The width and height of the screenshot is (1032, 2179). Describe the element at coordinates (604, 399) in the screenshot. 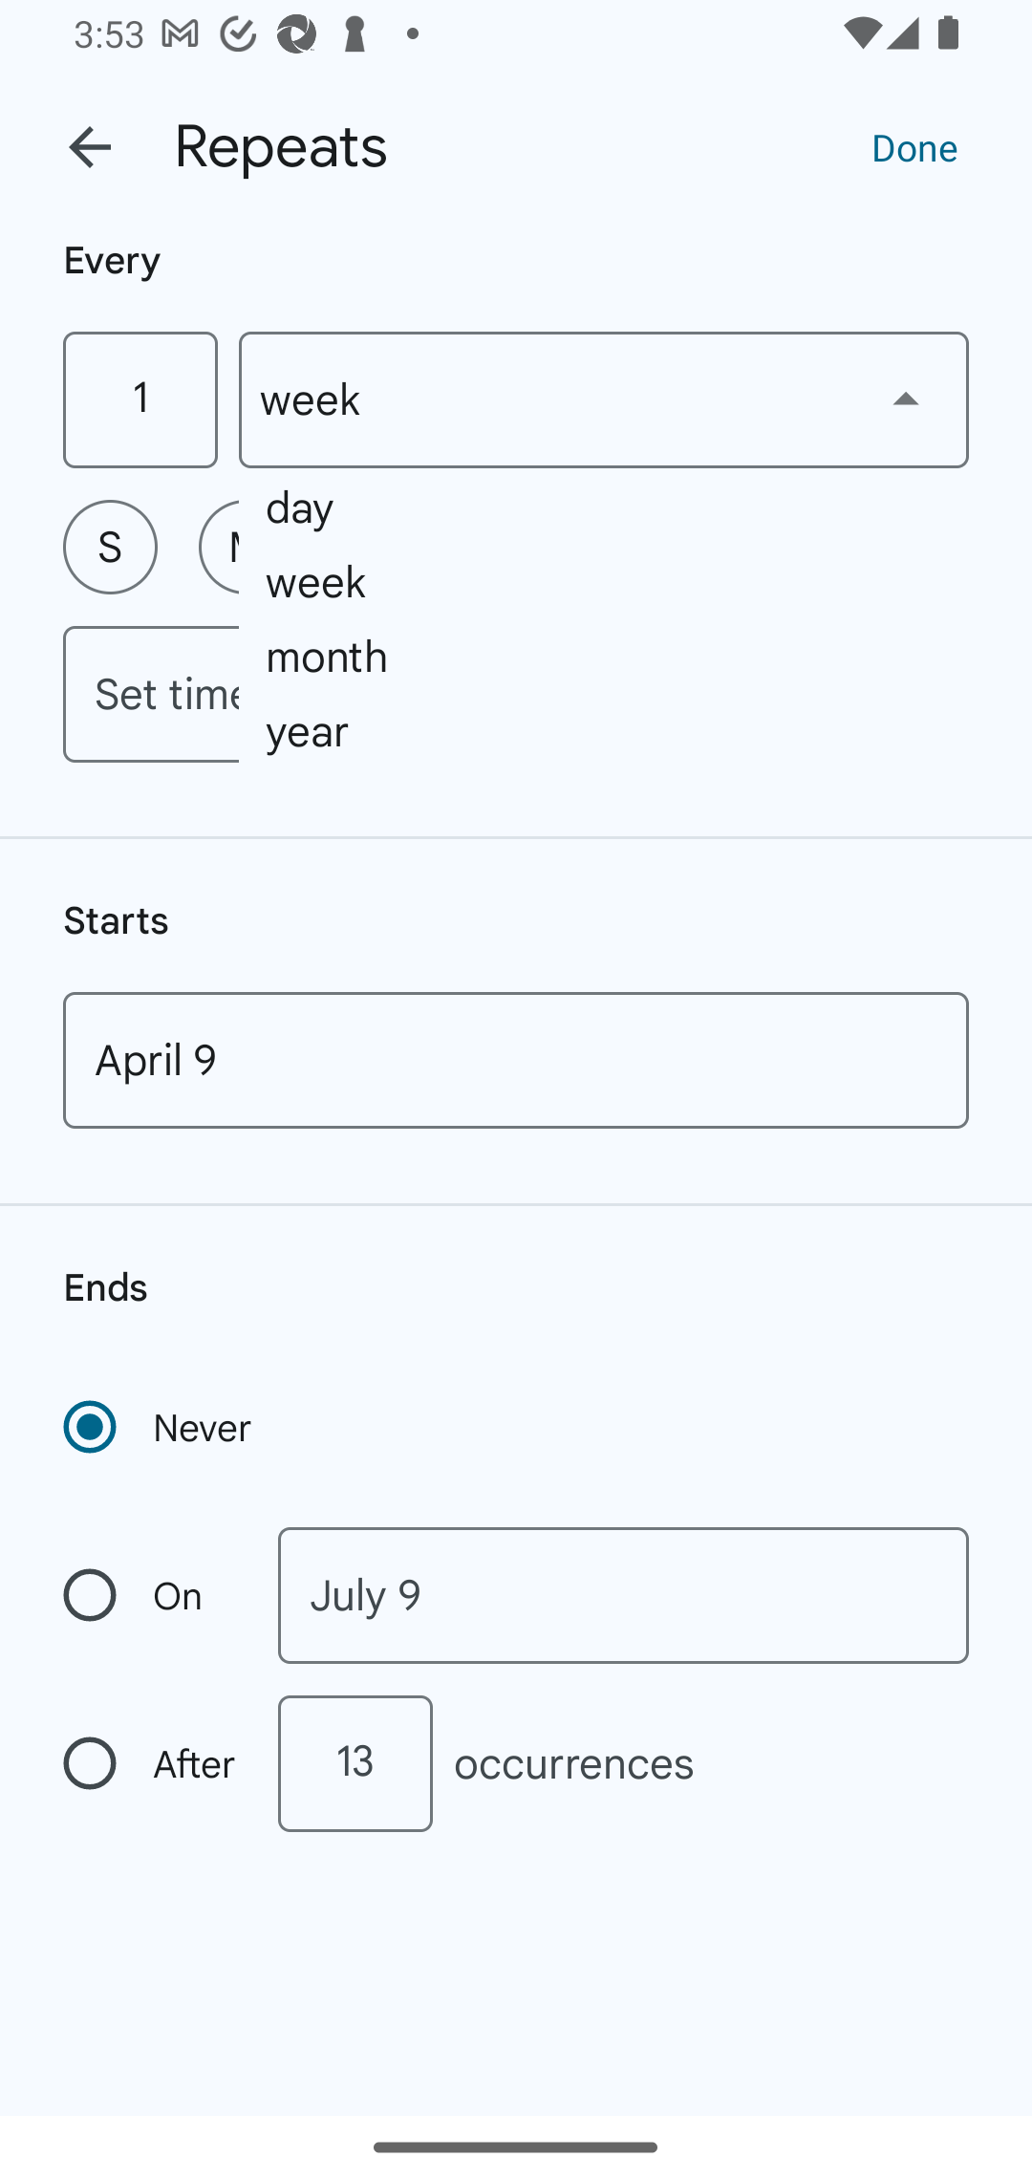

I see `week` at that location.